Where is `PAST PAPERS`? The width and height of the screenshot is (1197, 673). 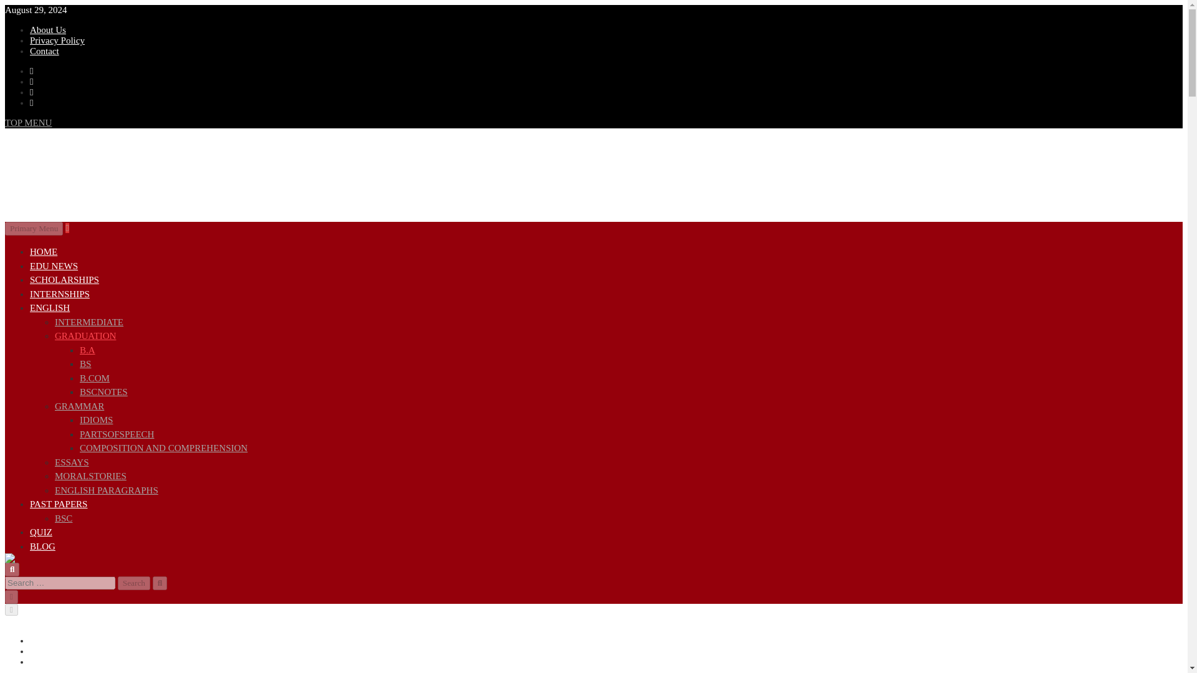
PAST PAPERS is located at coordinates (59, 504).